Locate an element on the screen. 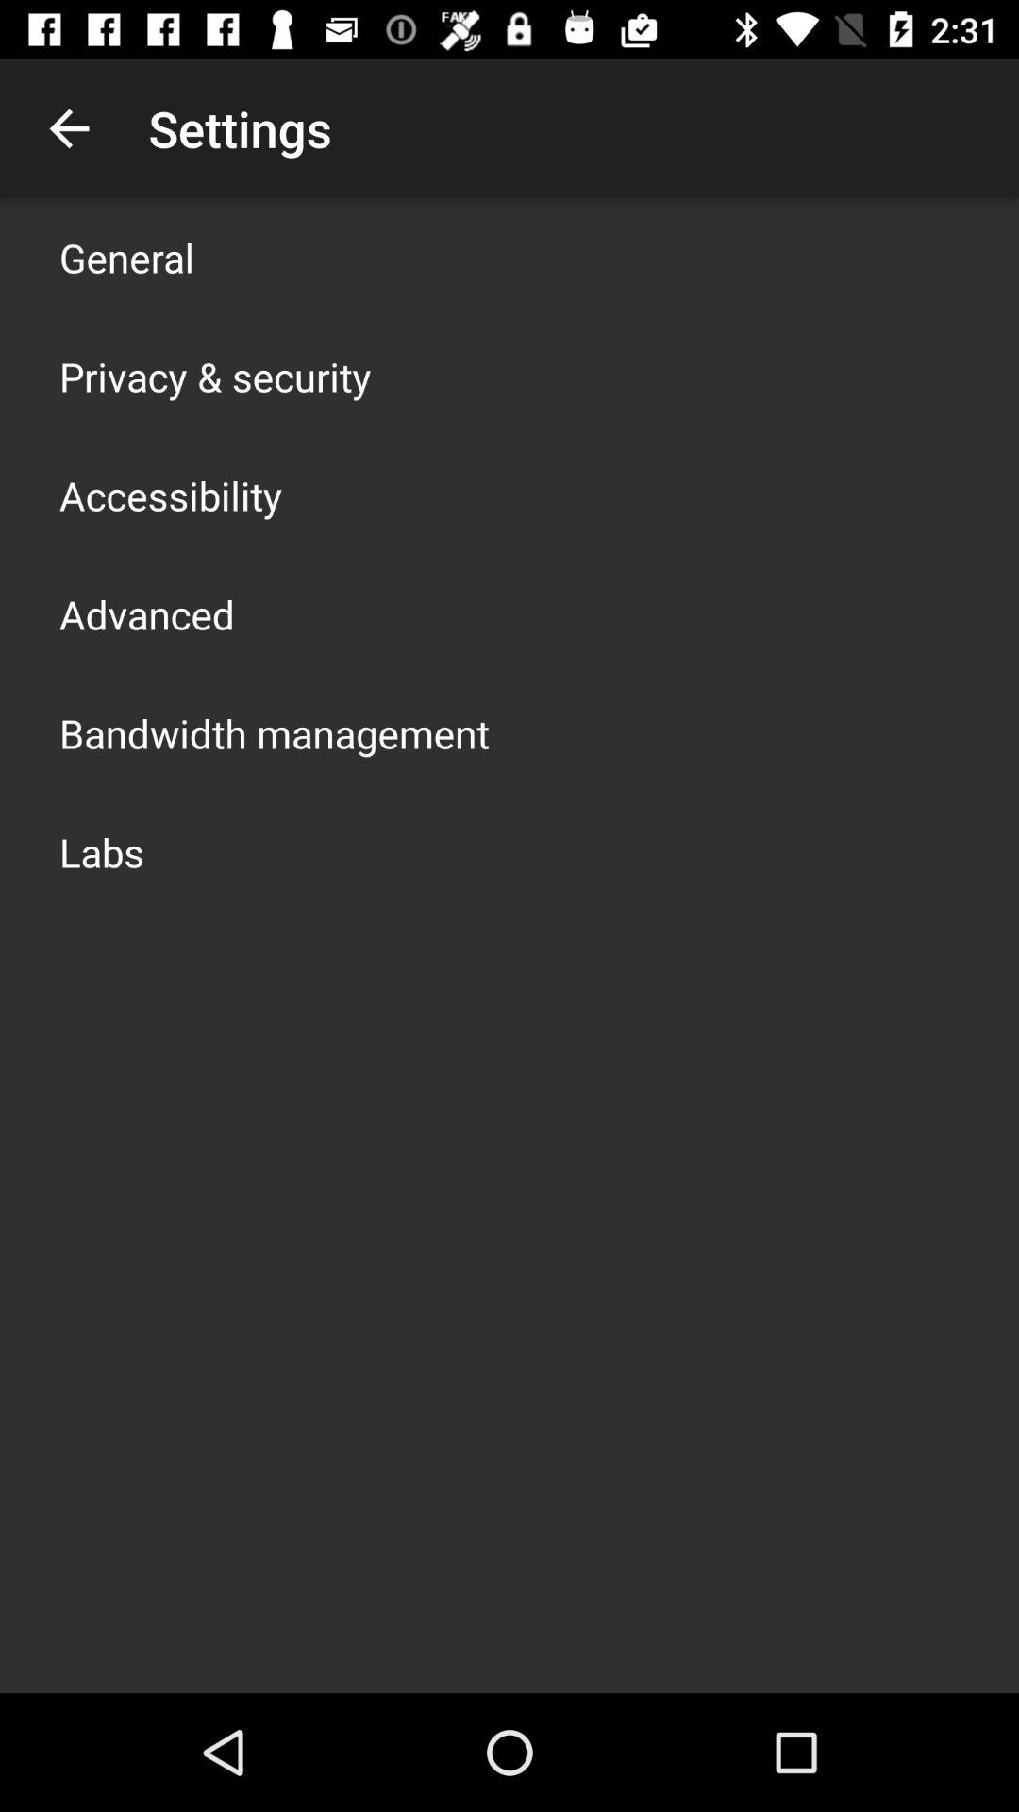 Image resolution: width=1019 pixels, height=1812 pixels. select the item above accessibility app is located at coordinates (215, 376).